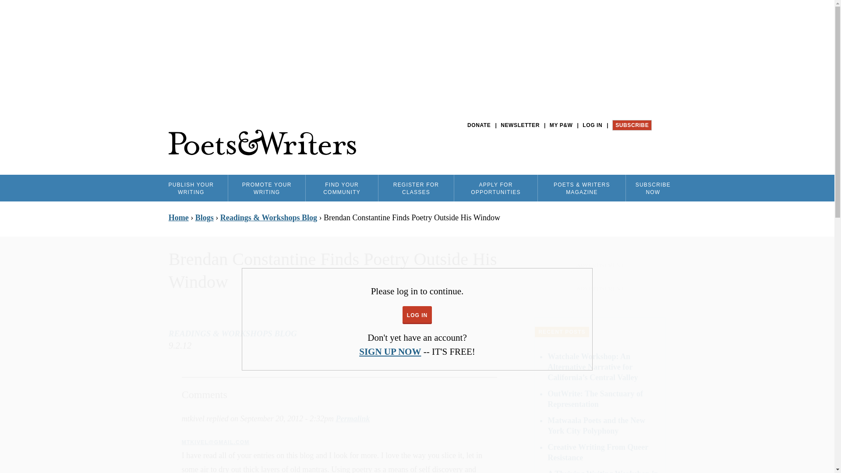 The image size is (841, 473). Describe the element at coordinates (191, 188) in the screenshot. I see `PUBLISH YOUR WRITING` at that location.